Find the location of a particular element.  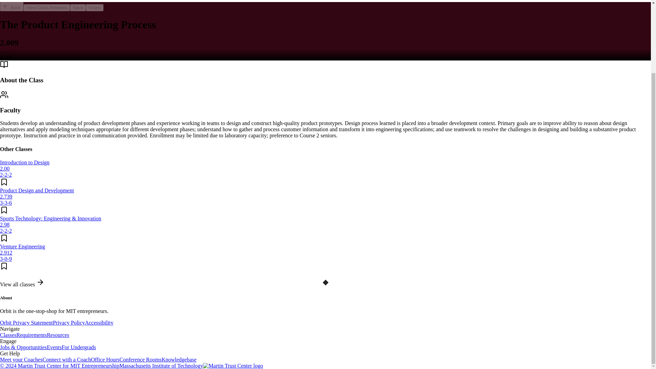

View all classes is located at coordinates (22, 284).